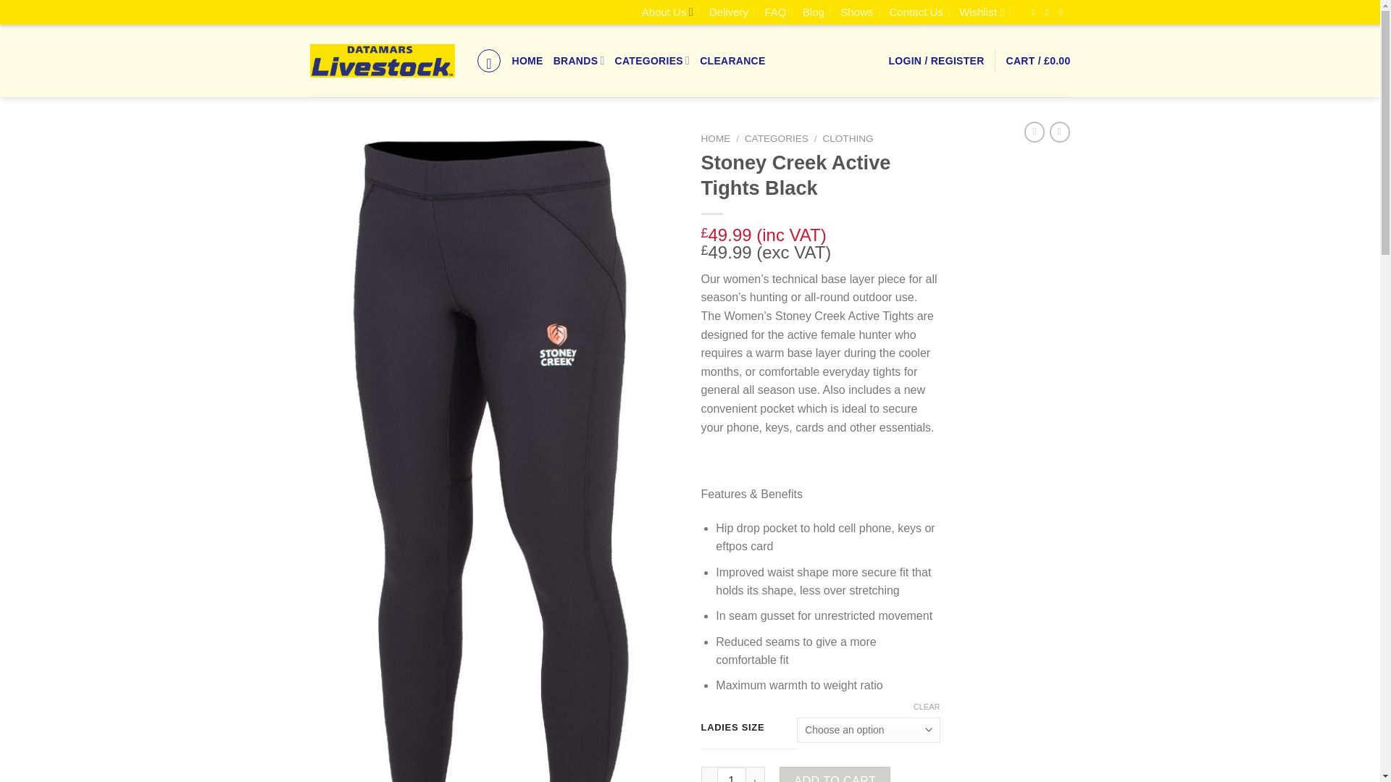 This screenshot has width=1391, height=782. What do you see at coordinates (729, 12) in the screenshot?
I see `Delivery` at bounding box center [729, 12].